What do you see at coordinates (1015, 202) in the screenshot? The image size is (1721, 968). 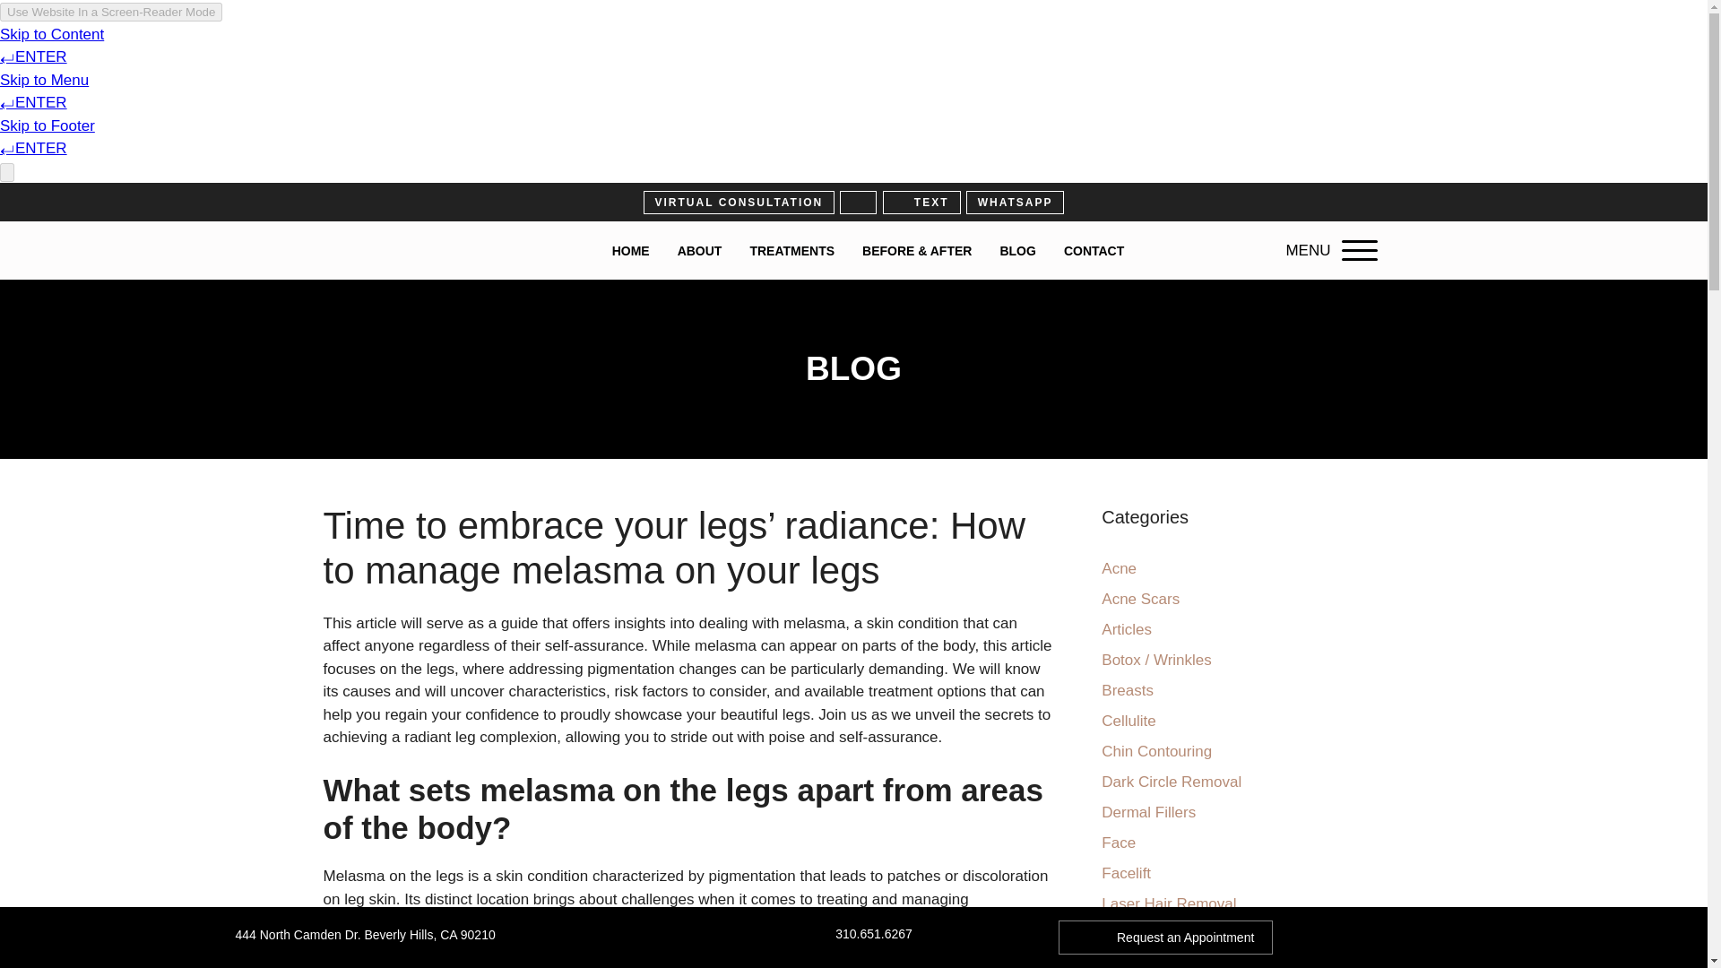 I see `WHATSAPP` at bounding box center [1015, 202].